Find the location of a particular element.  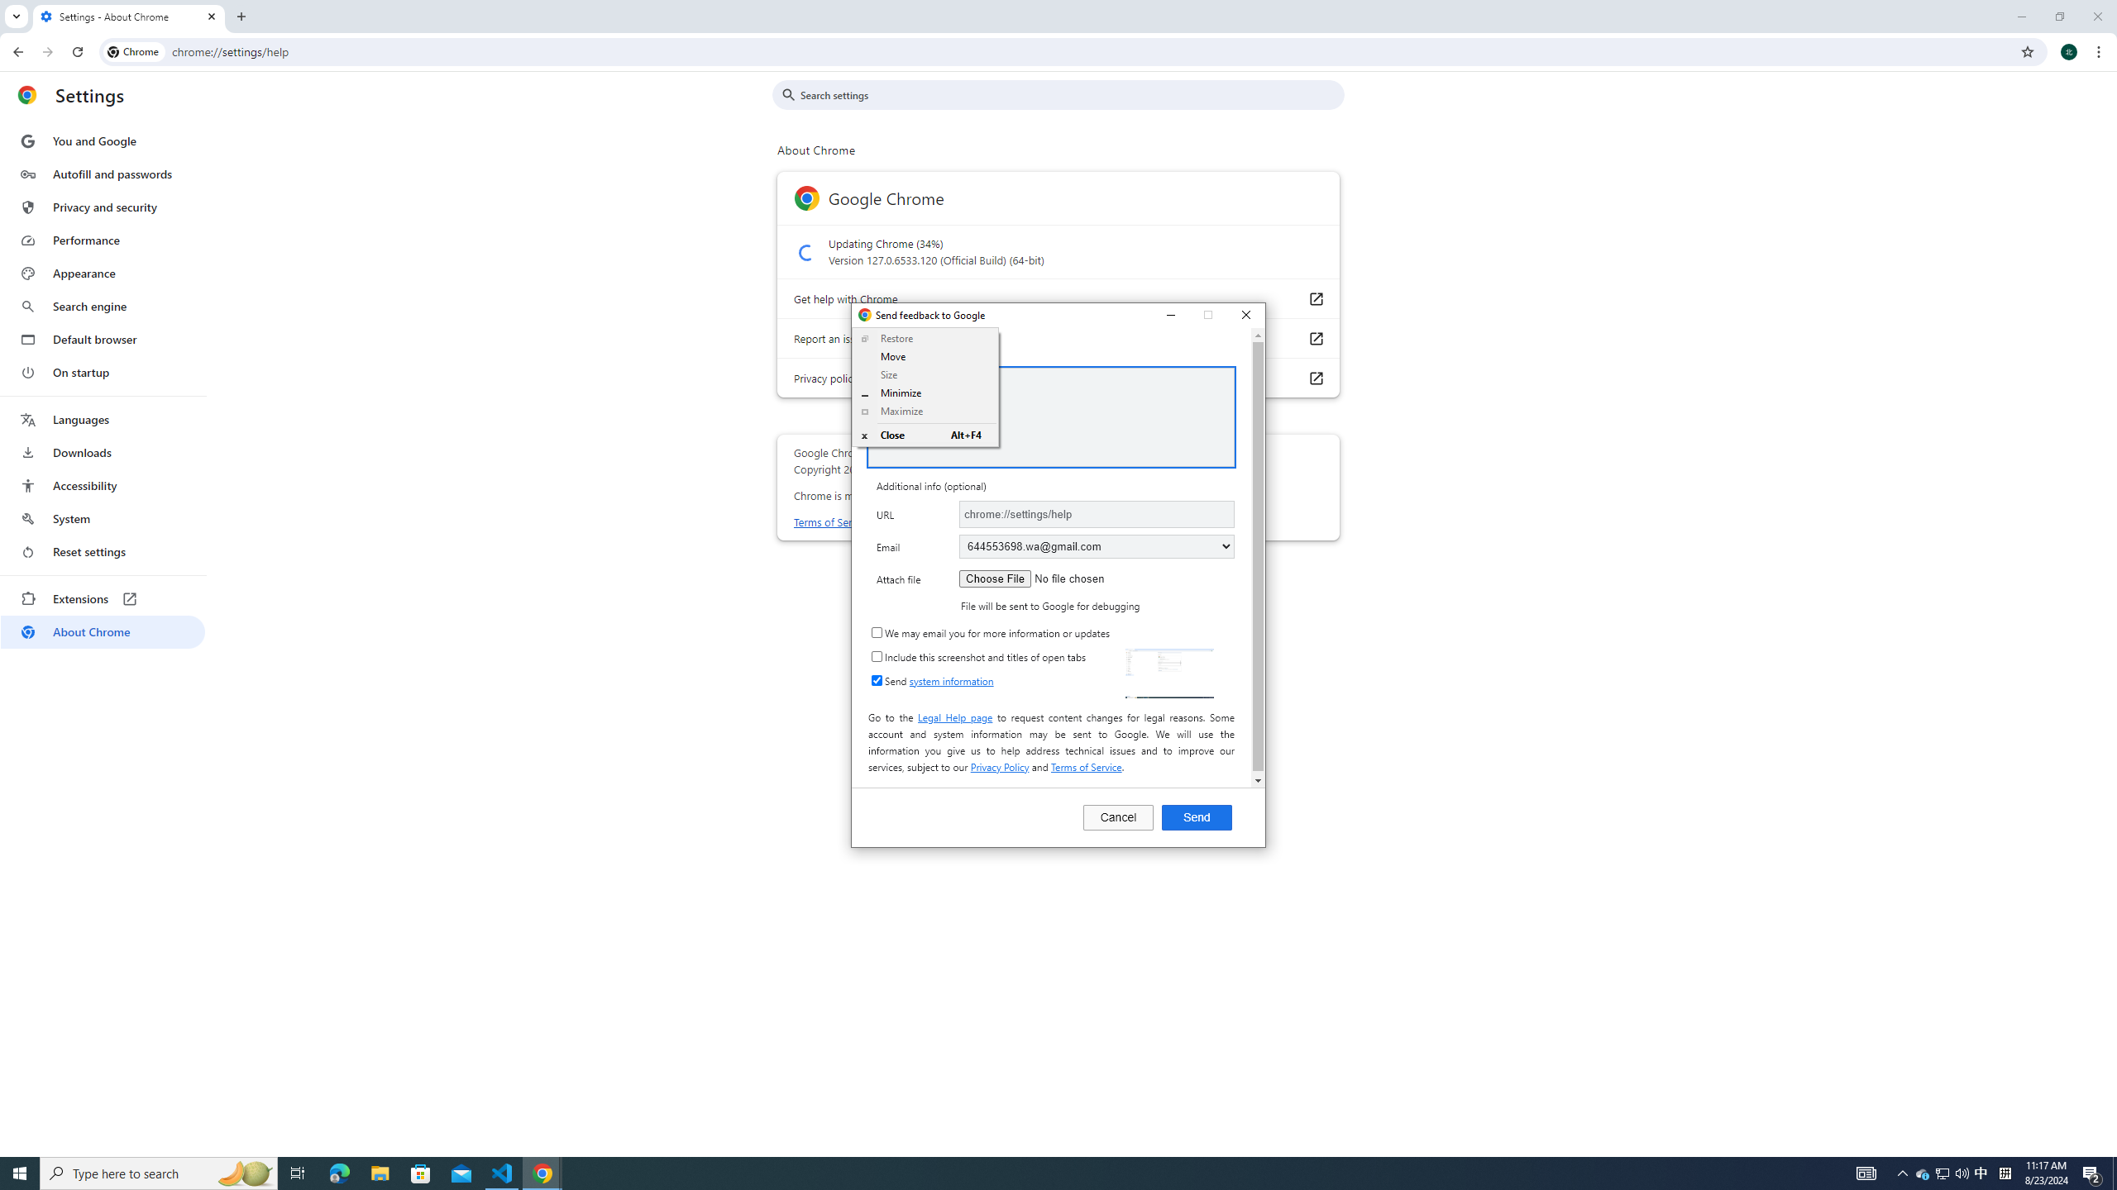

You and Google is located at coordinates (1903, 1173).